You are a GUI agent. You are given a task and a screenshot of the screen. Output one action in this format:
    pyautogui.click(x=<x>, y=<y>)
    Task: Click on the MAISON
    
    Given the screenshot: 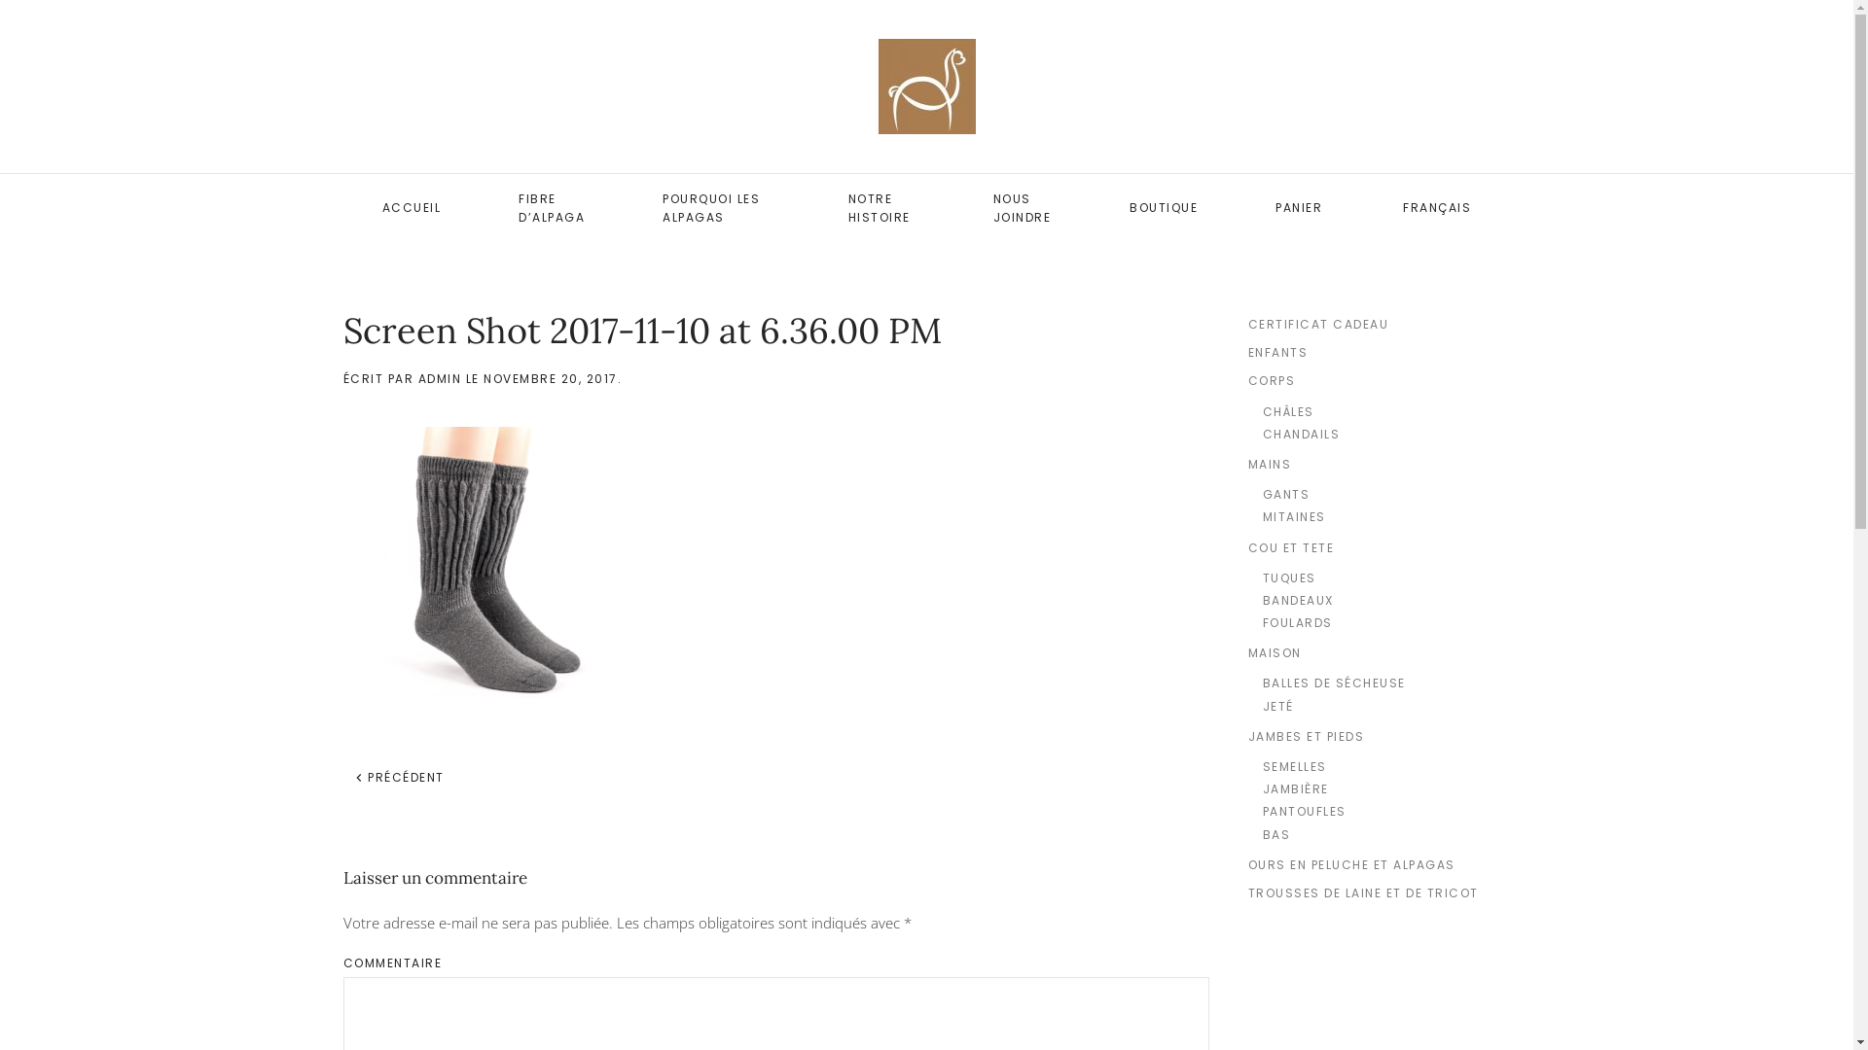 What is the action you would take?
    pyautogui.click(x=1379, y=653)
    